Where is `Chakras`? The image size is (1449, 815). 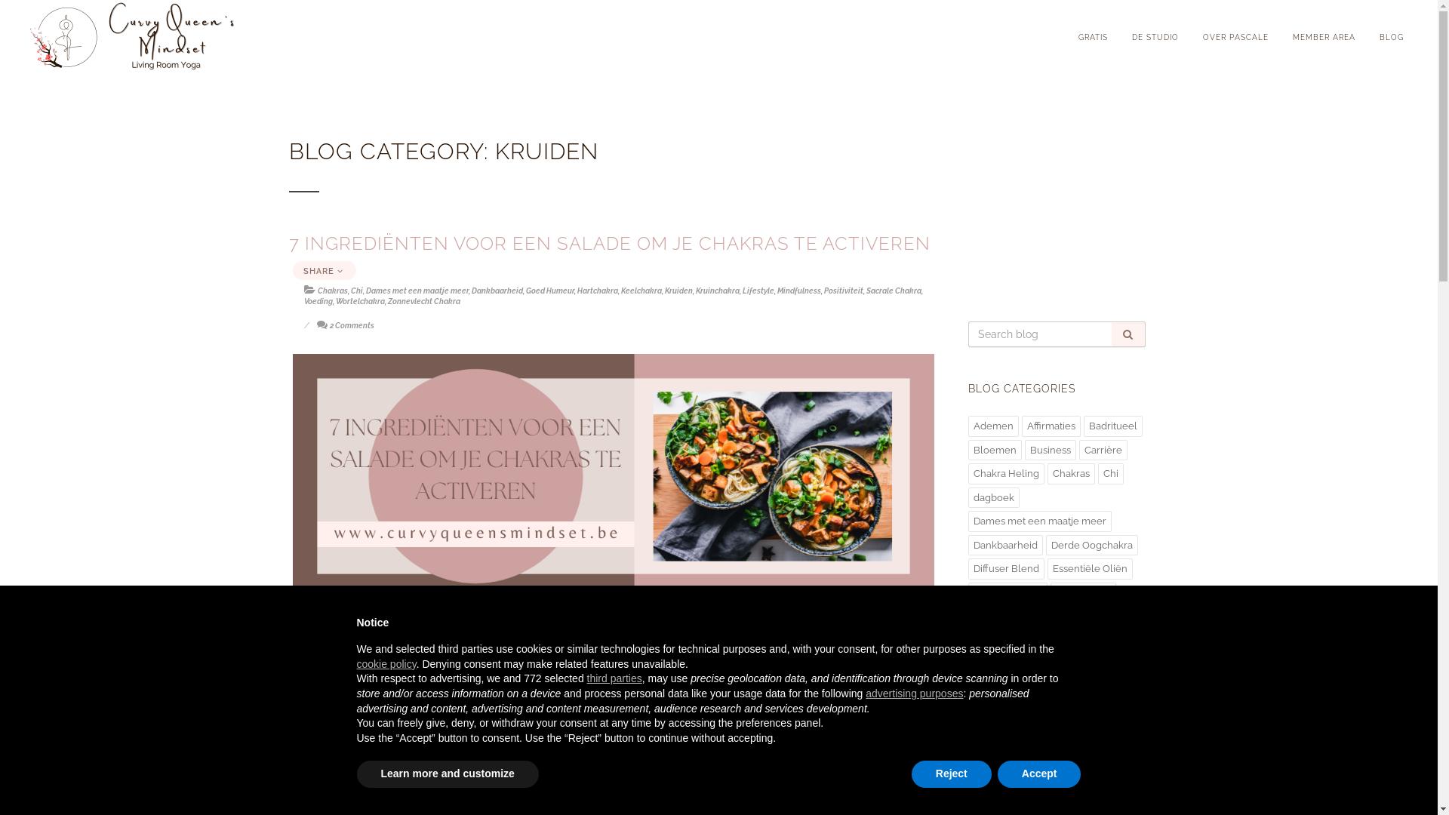
Chakras is located at coordinates (332, 291).